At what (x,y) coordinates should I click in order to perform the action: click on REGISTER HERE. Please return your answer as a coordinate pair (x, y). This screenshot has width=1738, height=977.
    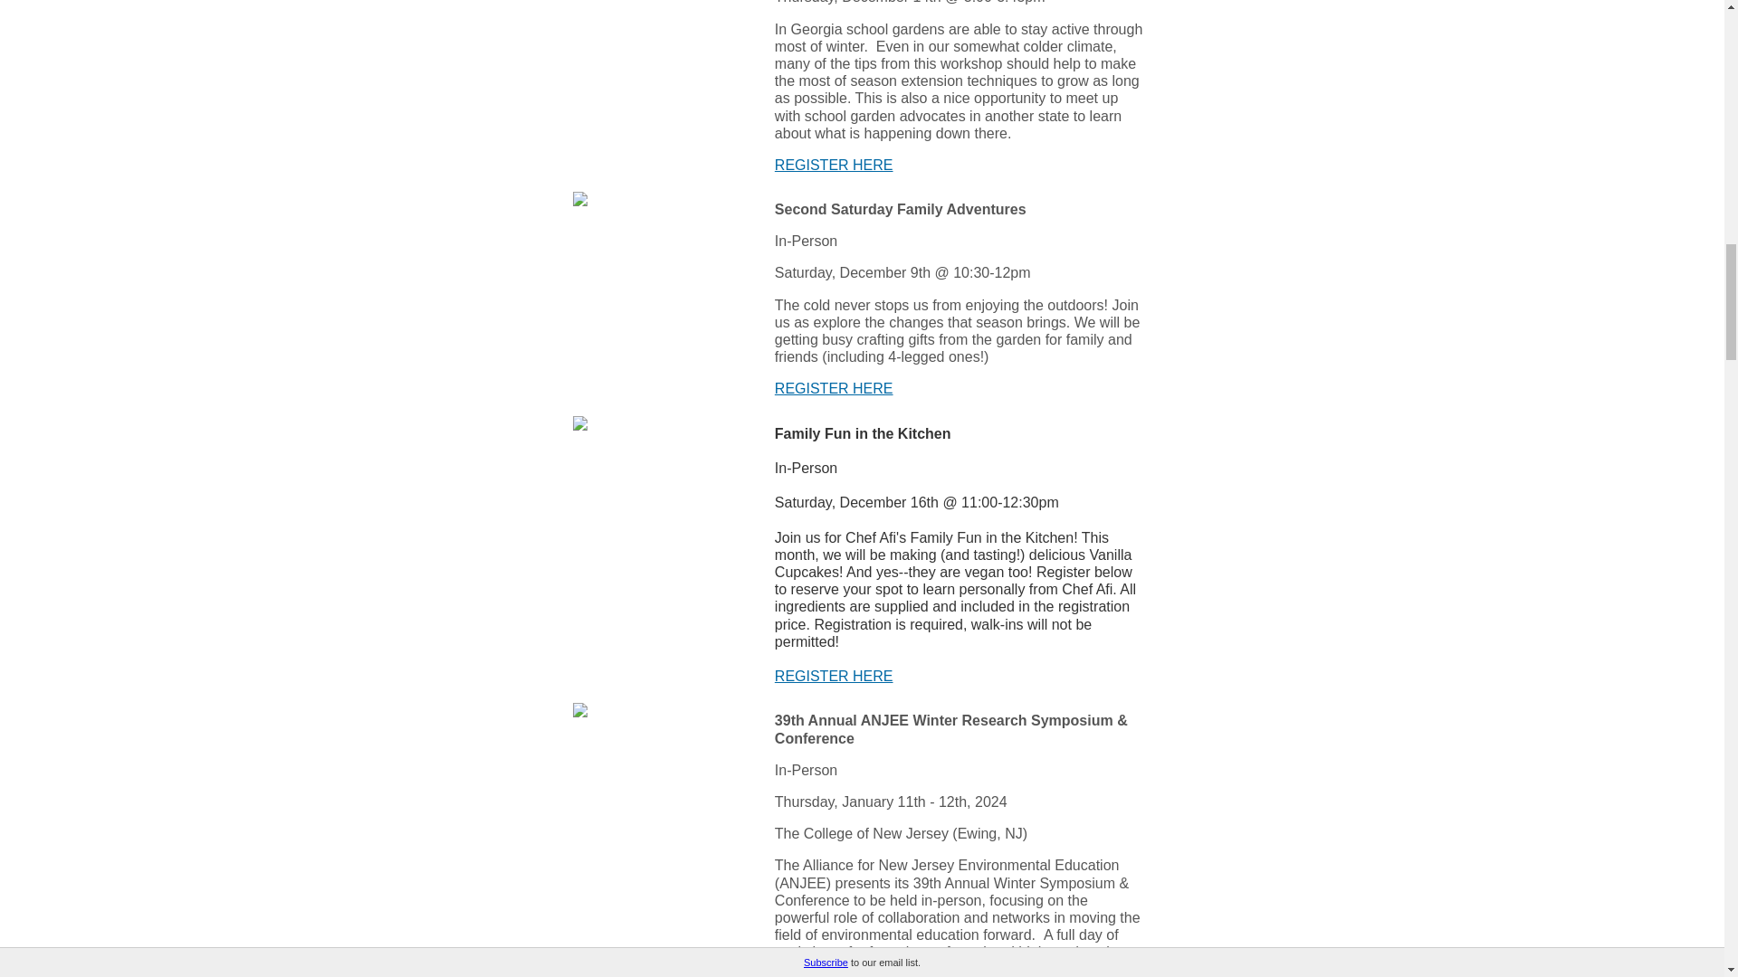
    Looking at the image, I should click on (834, 389).